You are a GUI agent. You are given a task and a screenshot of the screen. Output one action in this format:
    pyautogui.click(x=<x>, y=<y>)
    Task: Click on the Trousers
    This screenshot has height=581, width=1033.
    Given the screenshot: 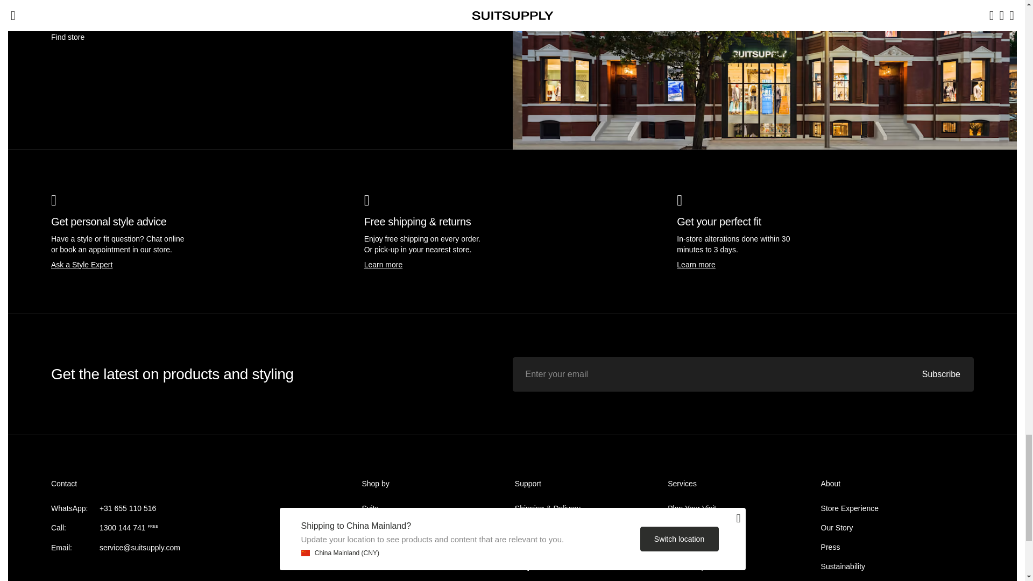 What is the action you would take?
    pyautogui.click(x=377, y=547)
    